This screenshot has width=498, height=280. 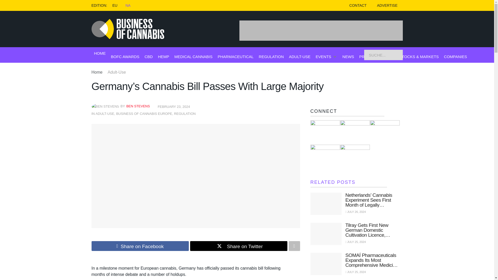 I want to click on NEWS, so click(x=348, y=57).